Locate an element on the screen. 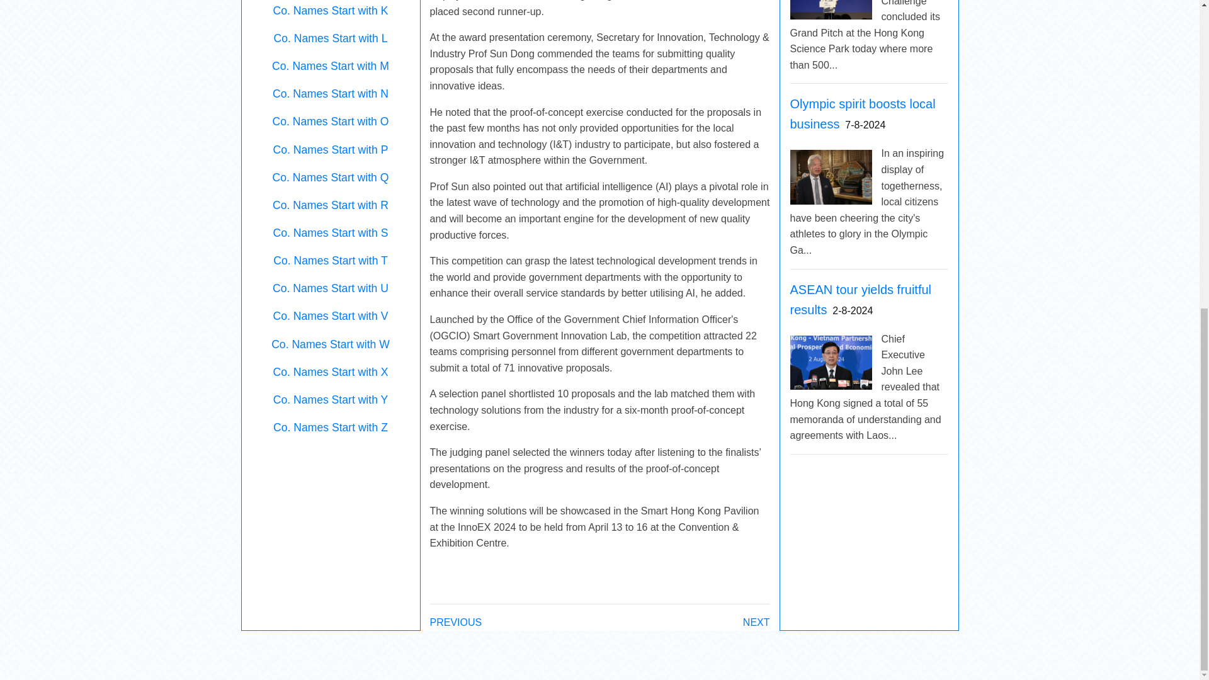 The height and width of the screenshot is (680, 1209). Co. Names Start with X is located at coordinates (330, 371).